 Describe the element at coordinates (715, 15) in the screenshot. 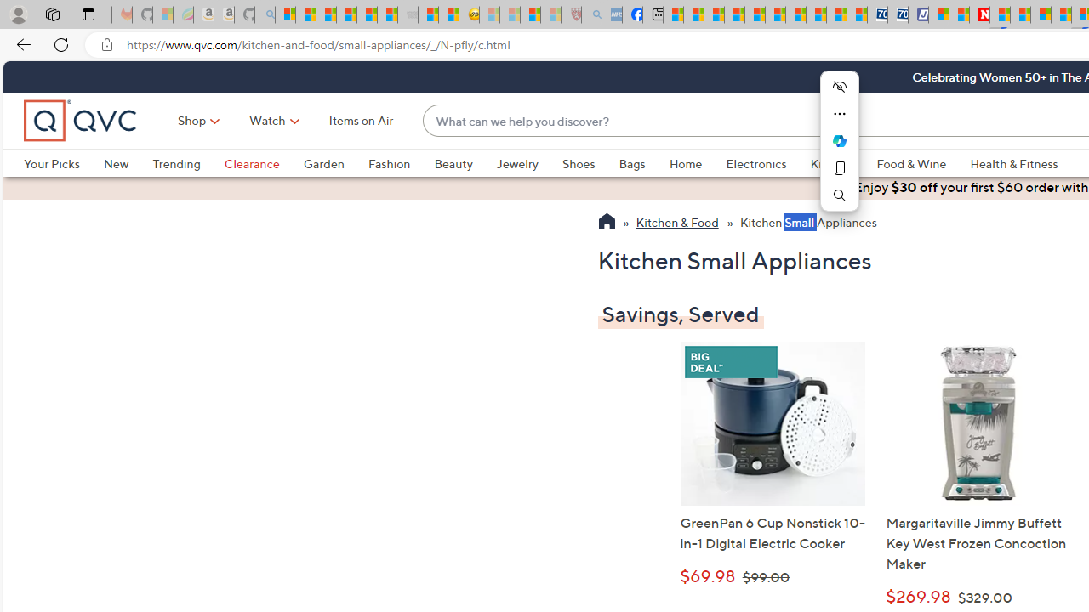

I see `World - MSN` at that location.